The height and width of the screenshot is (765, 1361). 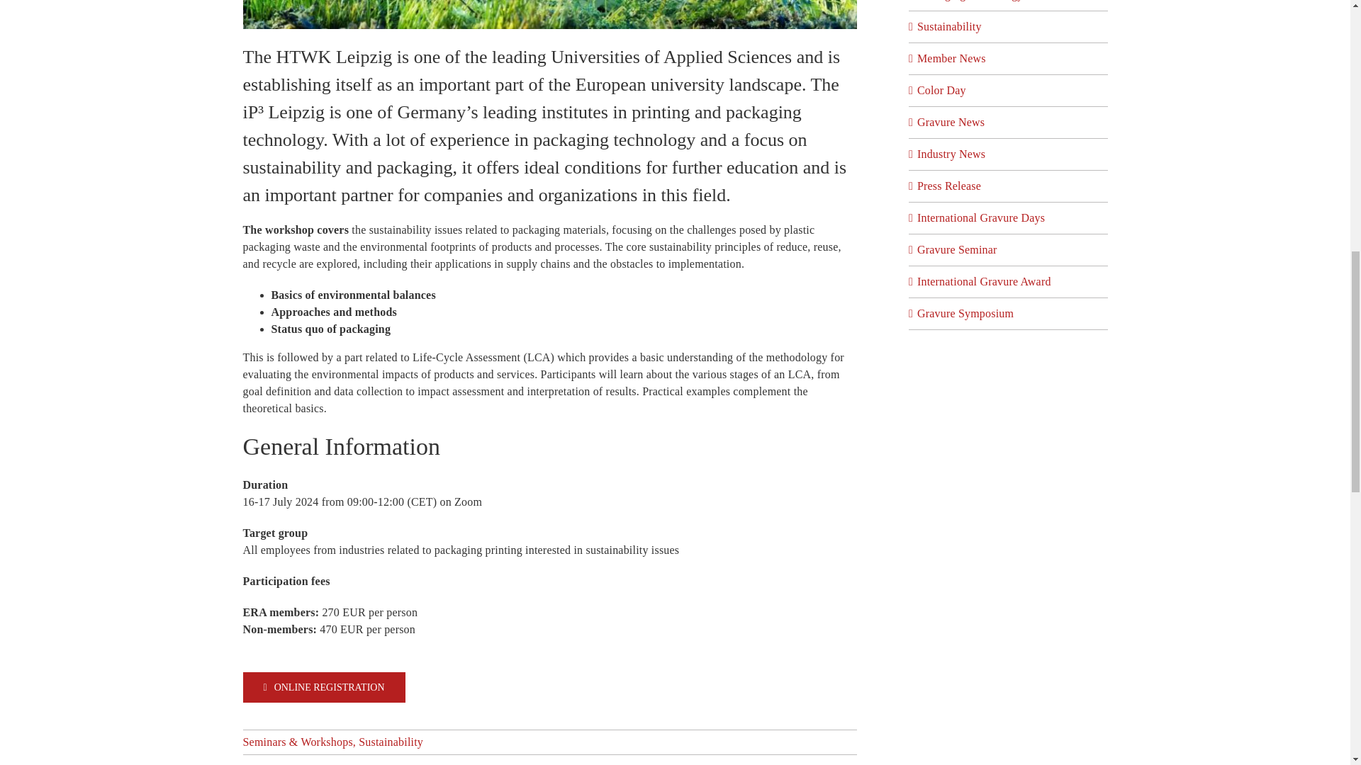 What do you see at coordinates (1009, 122) in the screenshot?
I see `Gravure News` at bounding box center [1009, 122].